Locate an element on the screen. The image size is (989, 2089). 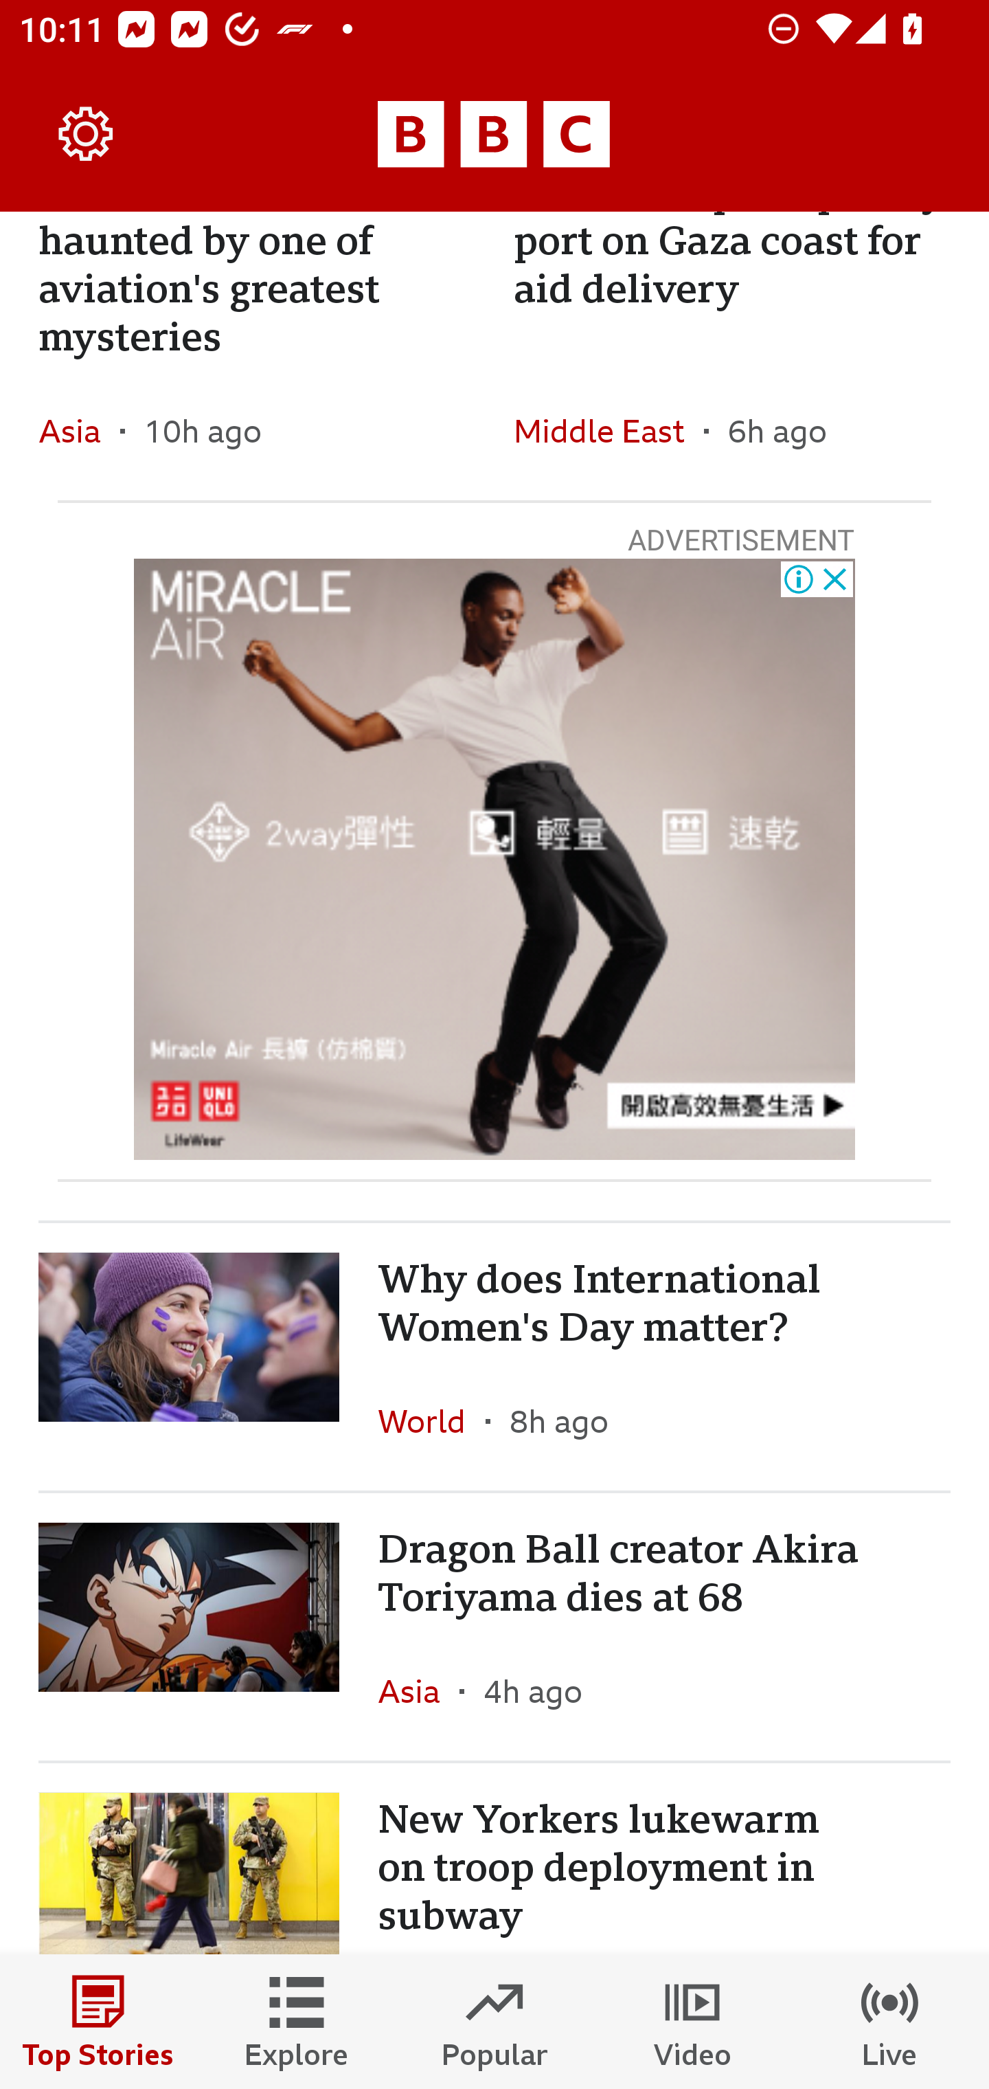
Advertisement is located at coordinates (494, 859).